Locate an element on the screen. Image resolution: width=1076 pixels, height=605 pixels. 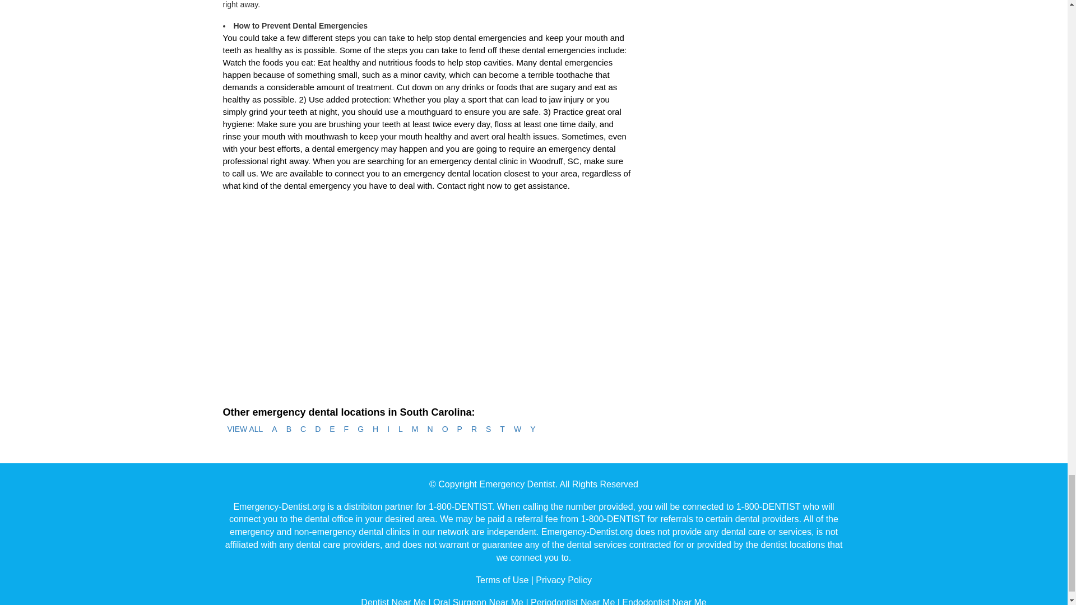
O is located at coordinates (445, 429).